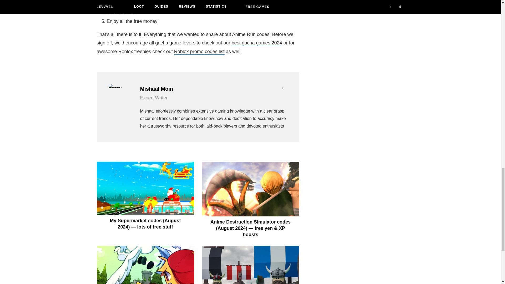 The width and height of the screenshot is (505, 284). Describe the element at coordinates (145, 188) in the screenshot. I see `My-Supermarket-codes` at that location.